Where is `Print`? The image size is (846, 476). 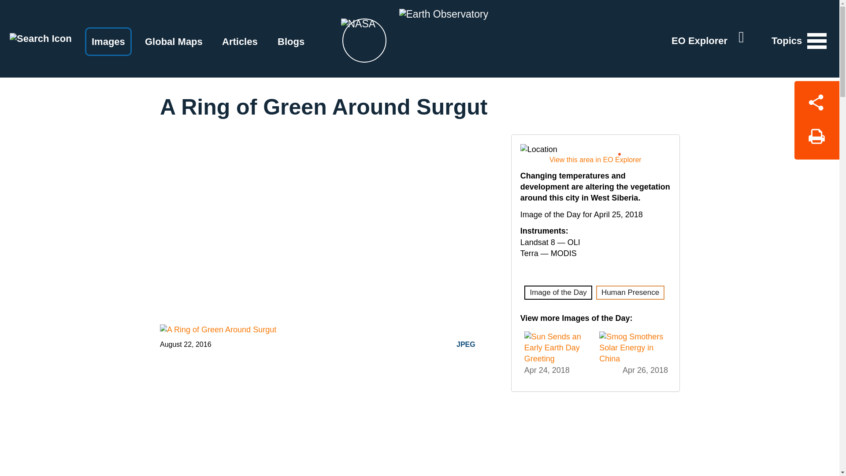
Print is located at coordinates (816, 140).